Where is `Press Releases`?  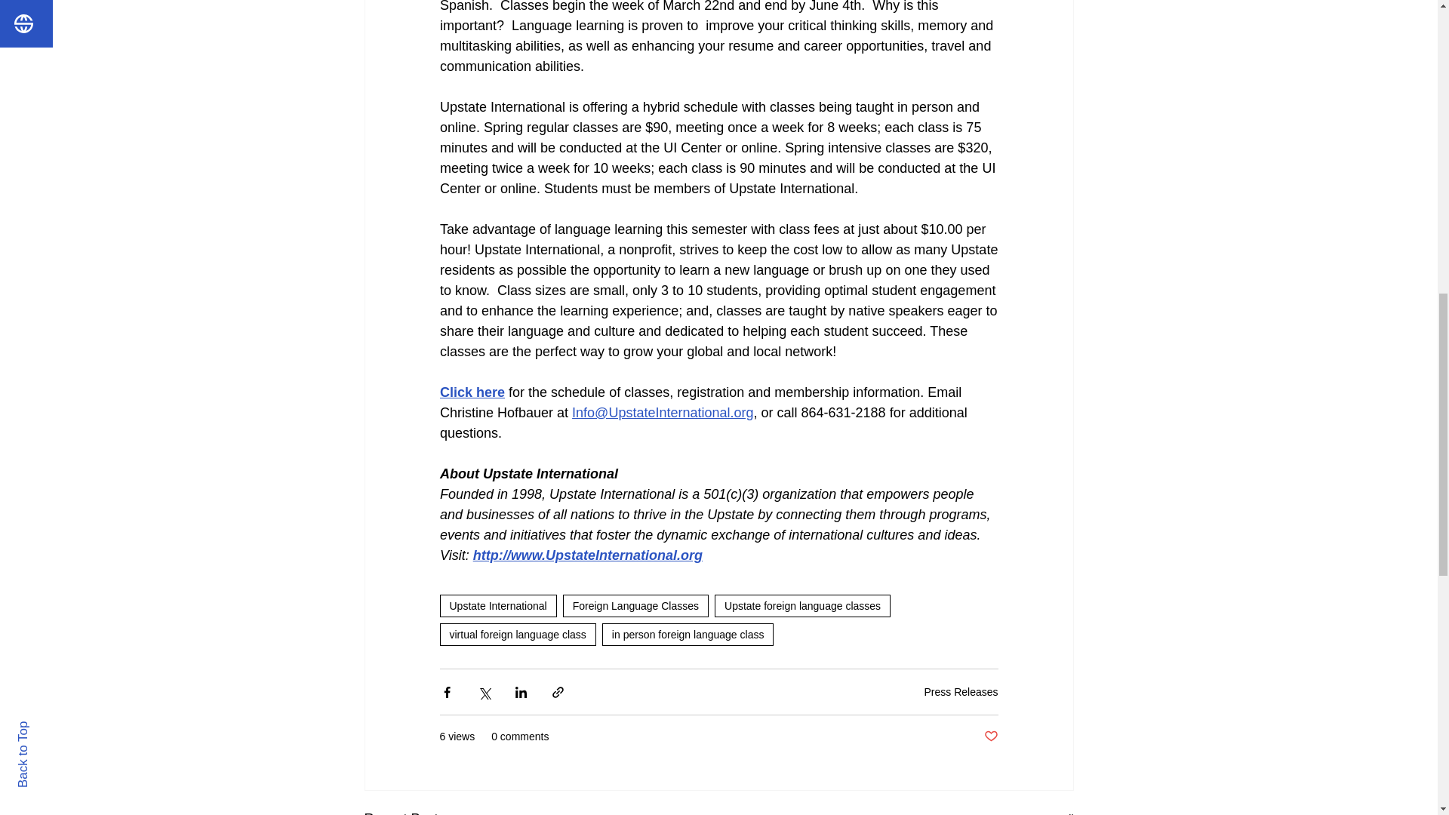
Press Releases is located at coordinates (961, 691).